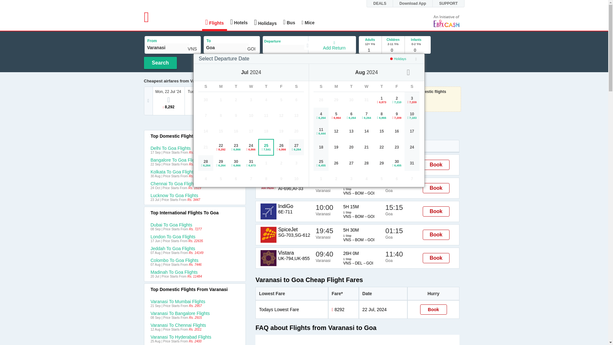 Image resolution: width=613 pixels, height=345 pixels. What do you see at coordinates (192, 49) in the screenshot?
I see `VNS` at bounding box center [192, 49].